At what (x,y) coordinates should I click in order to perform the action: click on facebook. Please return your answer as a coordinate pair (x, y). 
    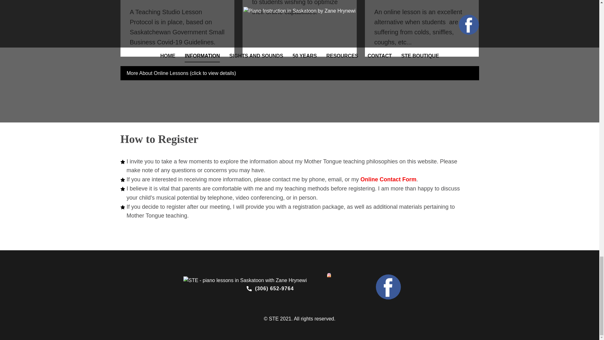
    Looking at the image, I should click on (388, 286).